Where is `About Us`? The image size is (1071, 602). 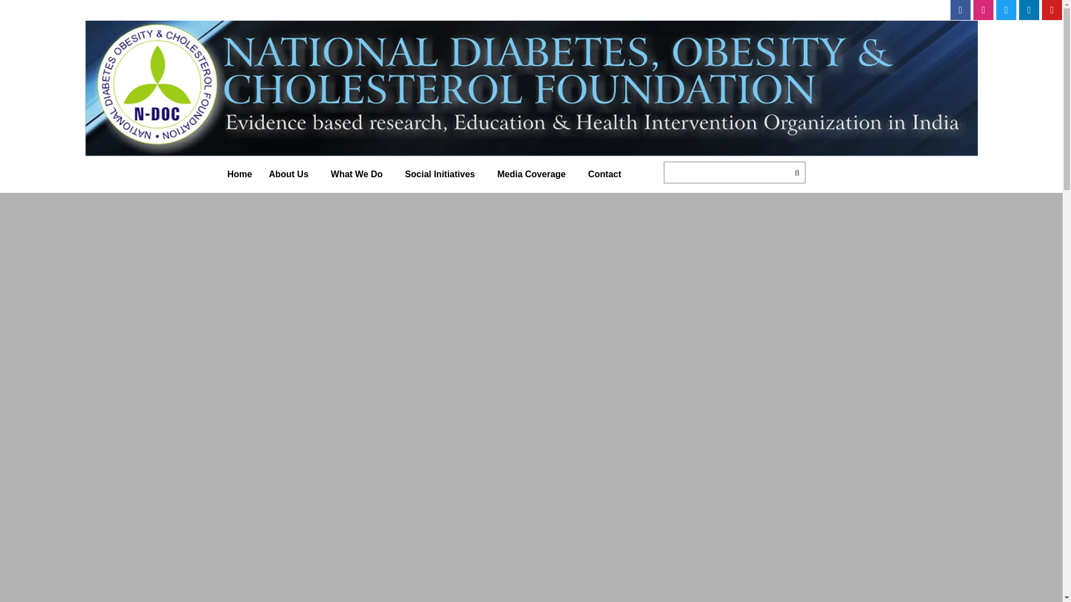
About Us is located at coordinates (291, 174).